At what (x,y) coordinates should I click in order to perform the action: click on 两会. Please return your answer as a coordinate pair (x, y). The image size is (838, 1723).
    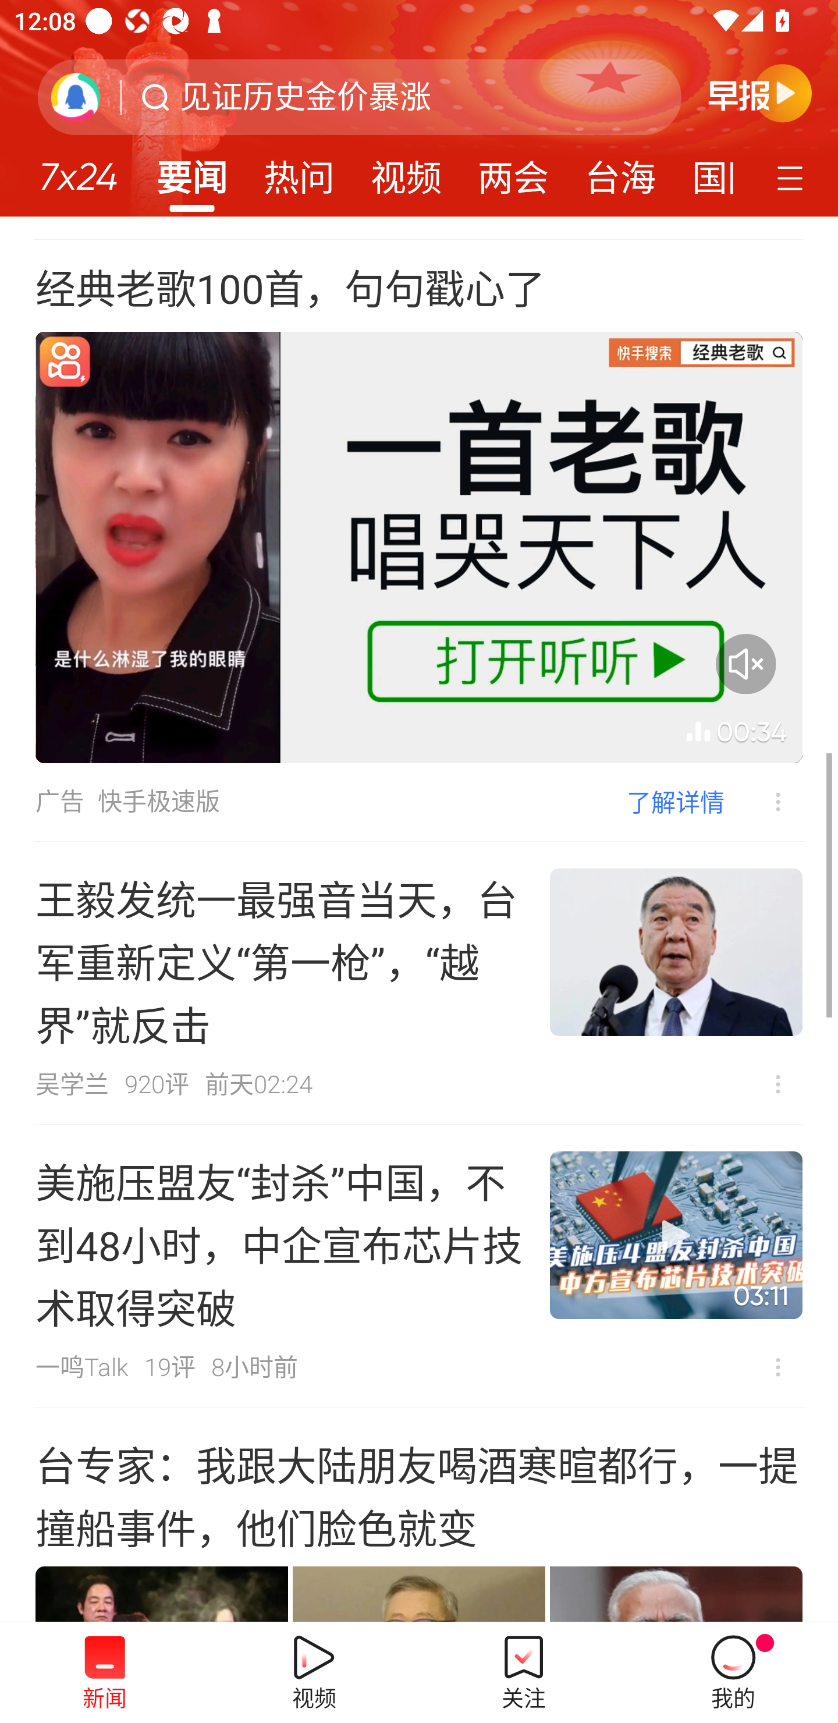
    Looking at the image, I should click on (513, 171).